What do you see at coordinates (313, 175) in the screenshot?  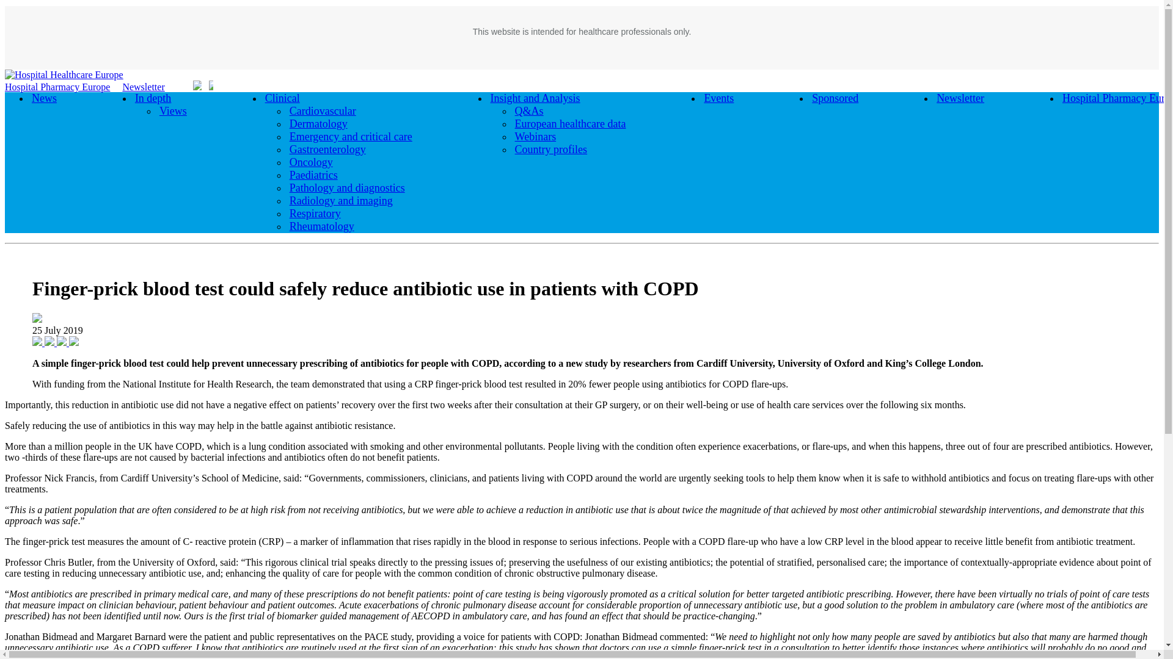 I see `Paediatrics` at bounding box center [313, 175].